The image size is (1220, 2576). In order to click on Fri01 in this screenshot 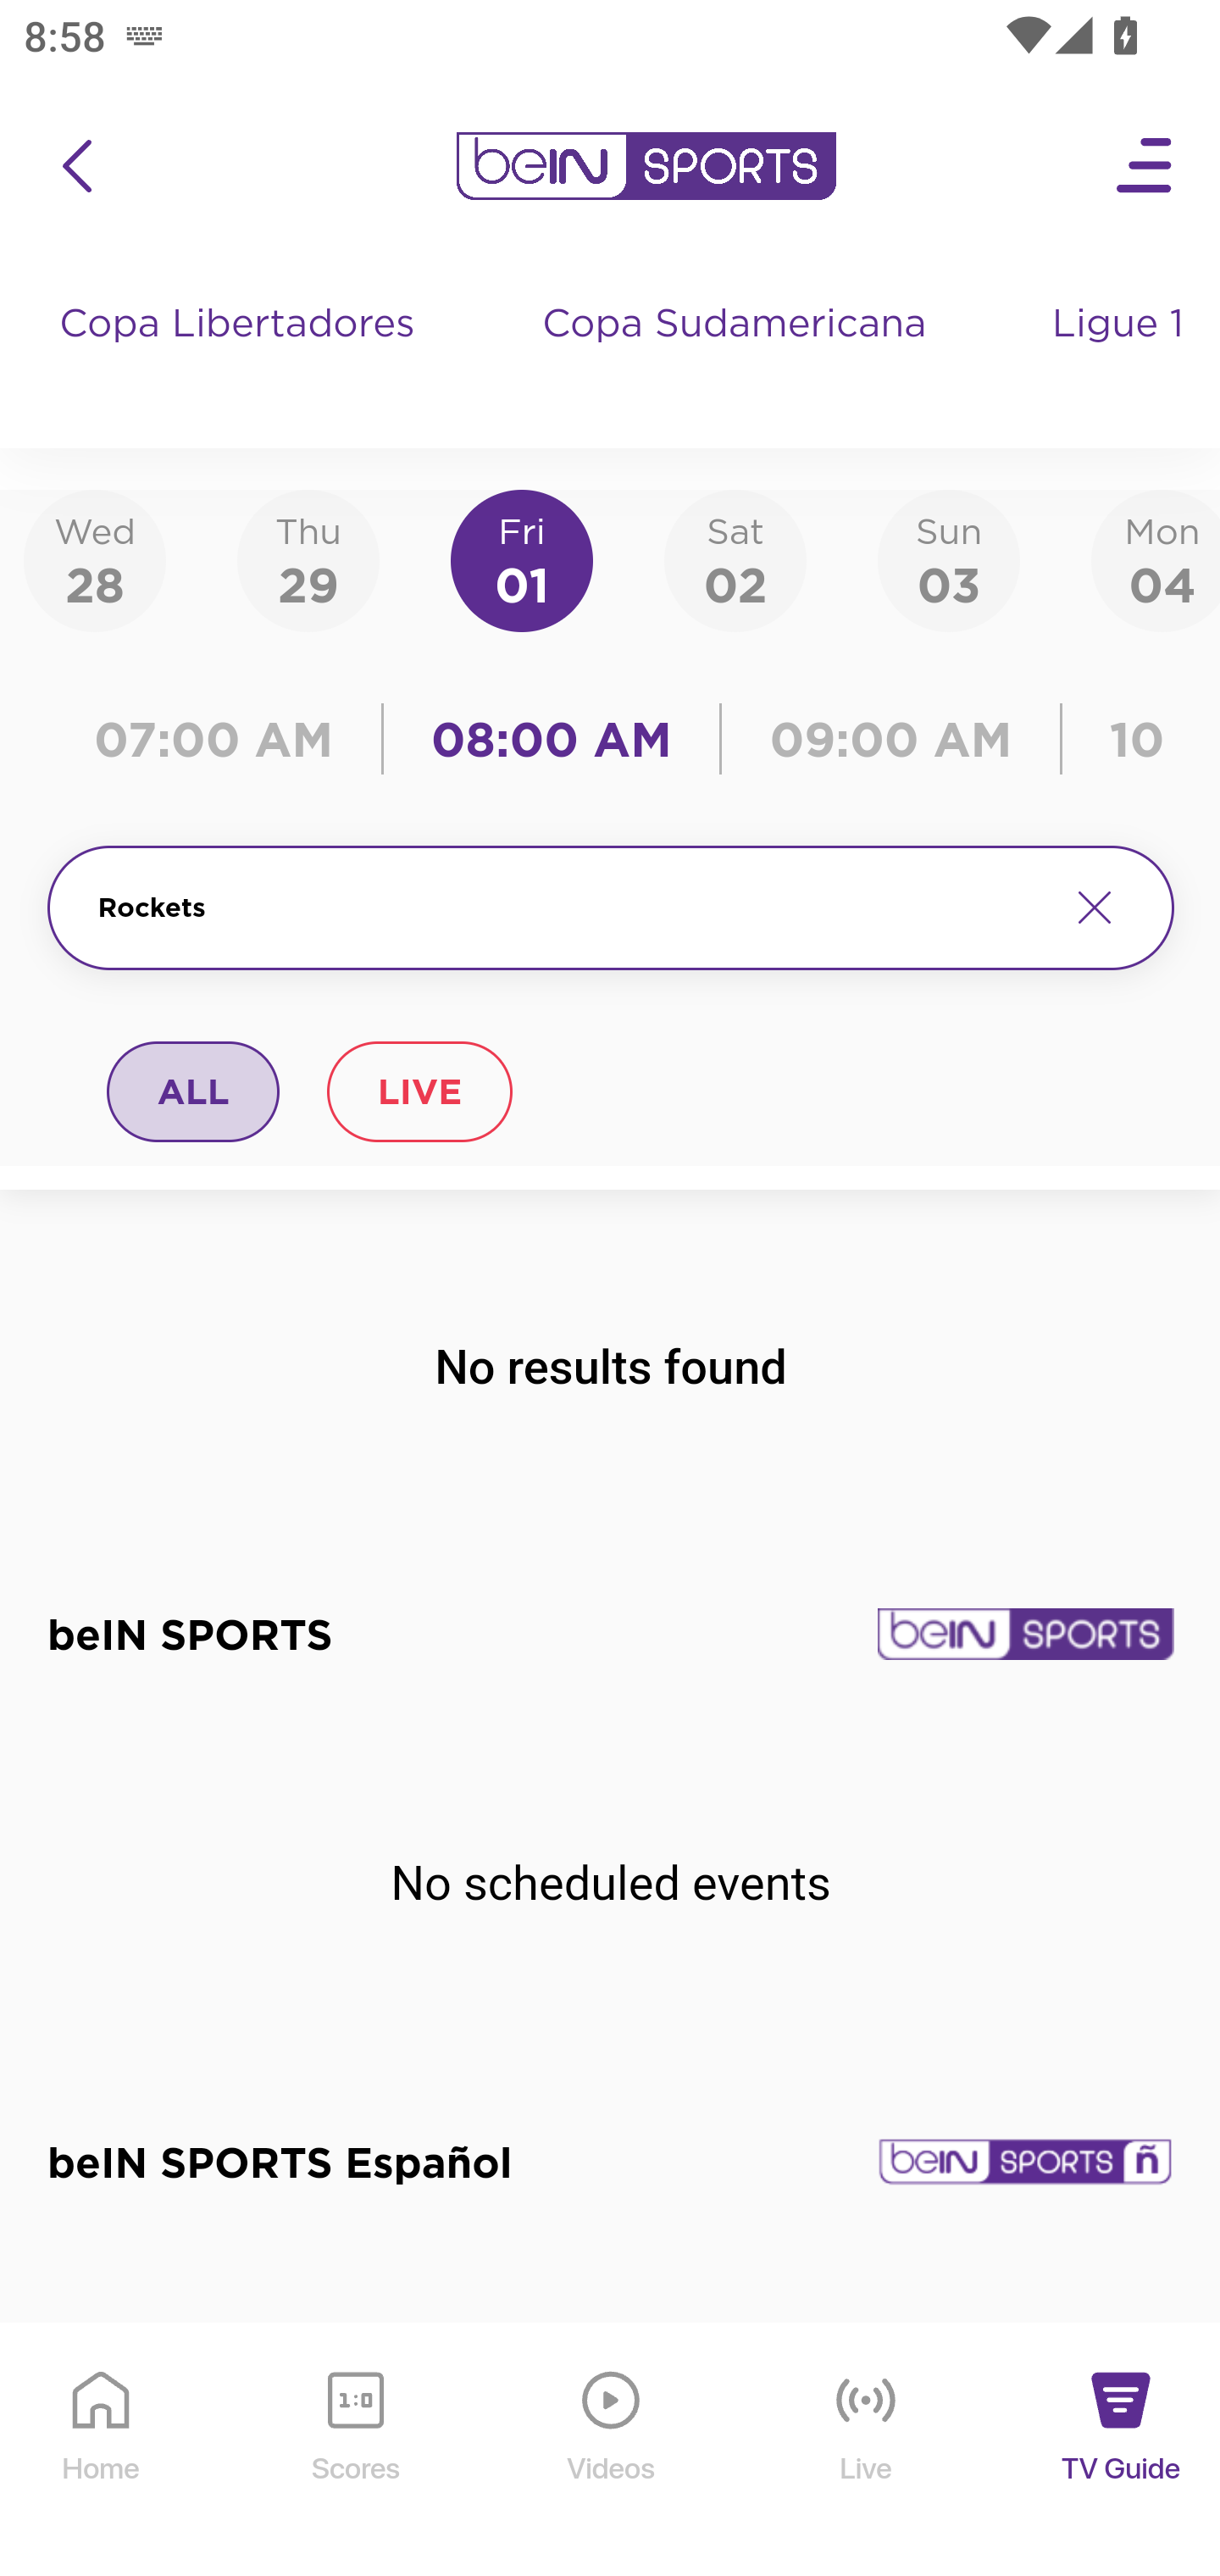, I will do `click(522, 559)`.